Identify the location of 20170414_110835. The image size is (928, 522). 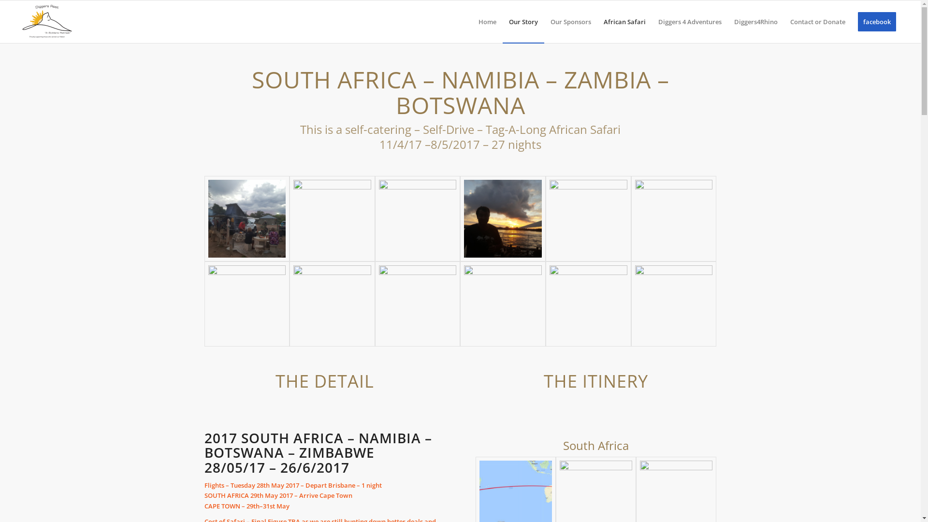
(503, 304).